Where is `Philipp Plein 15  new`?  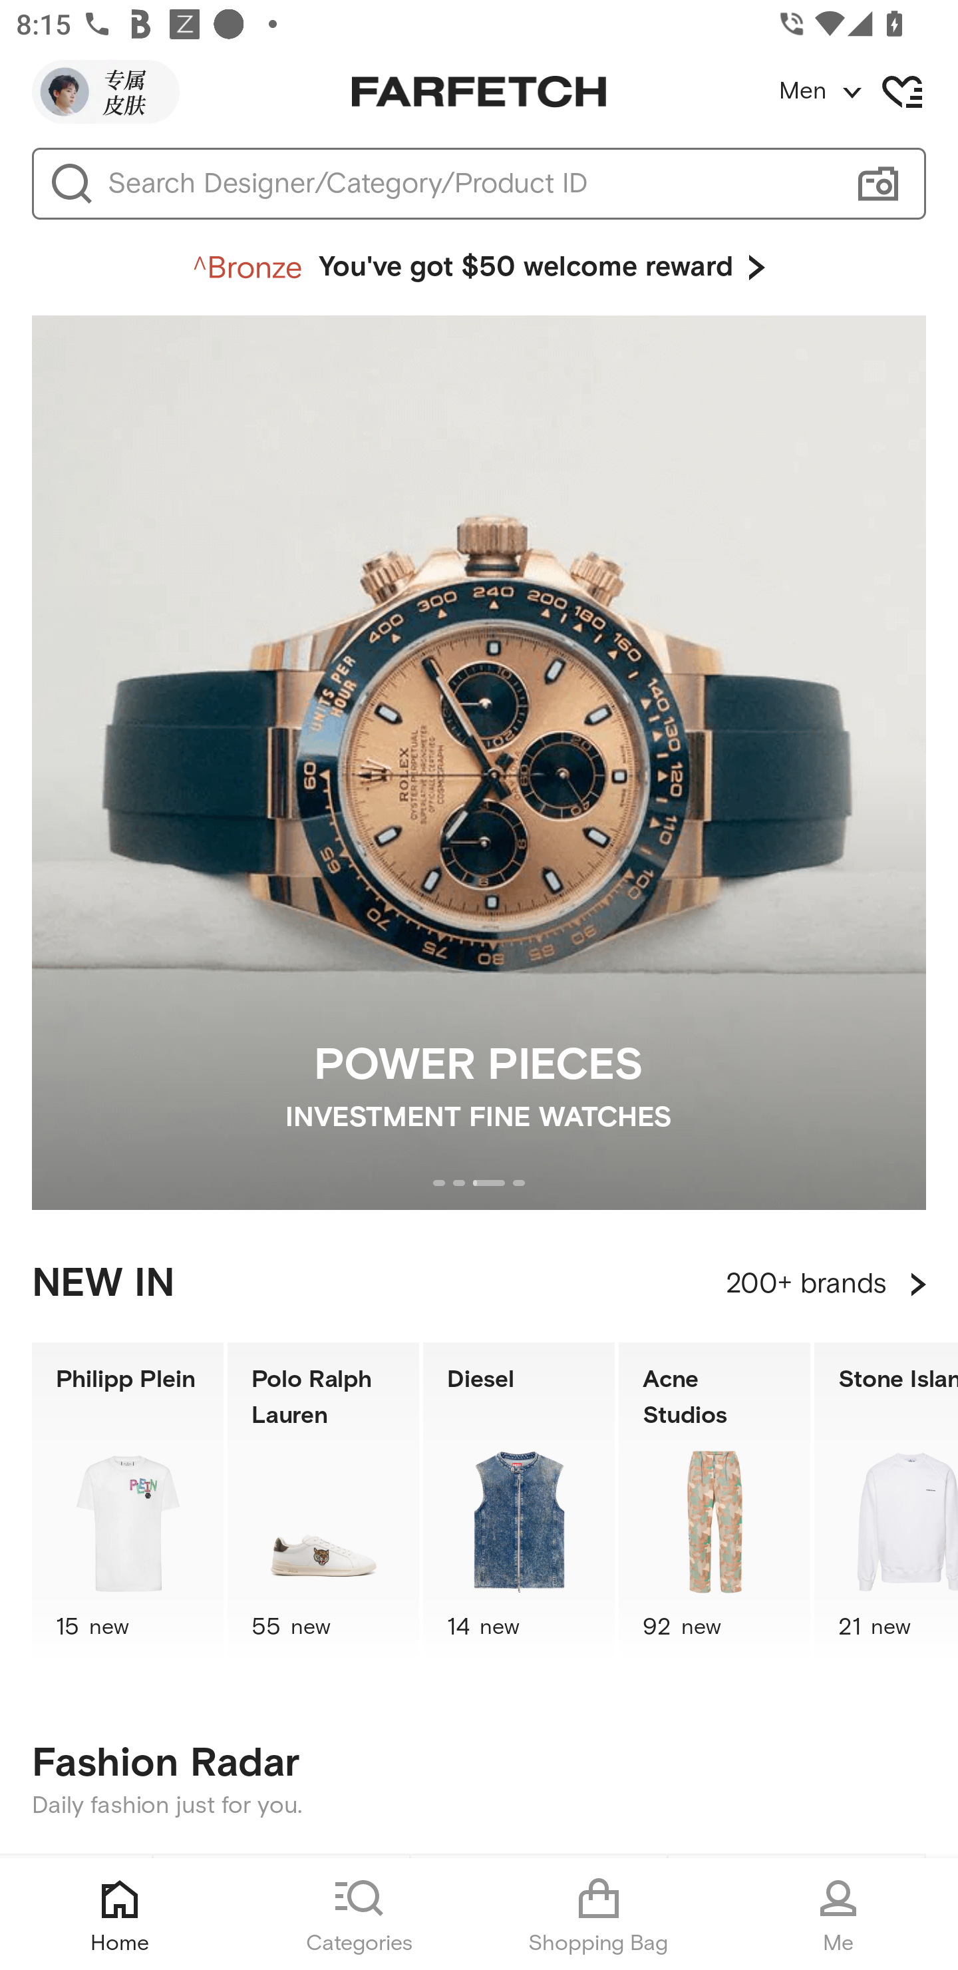
Philipp Plein 15  new is located at coordinates (127, 1504).